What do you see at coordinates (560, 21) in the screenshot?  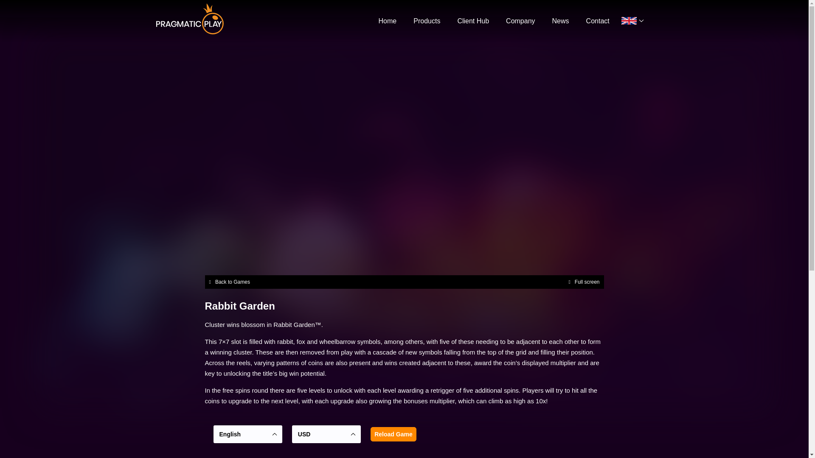 I see `News` at bounding box center [560, 21].